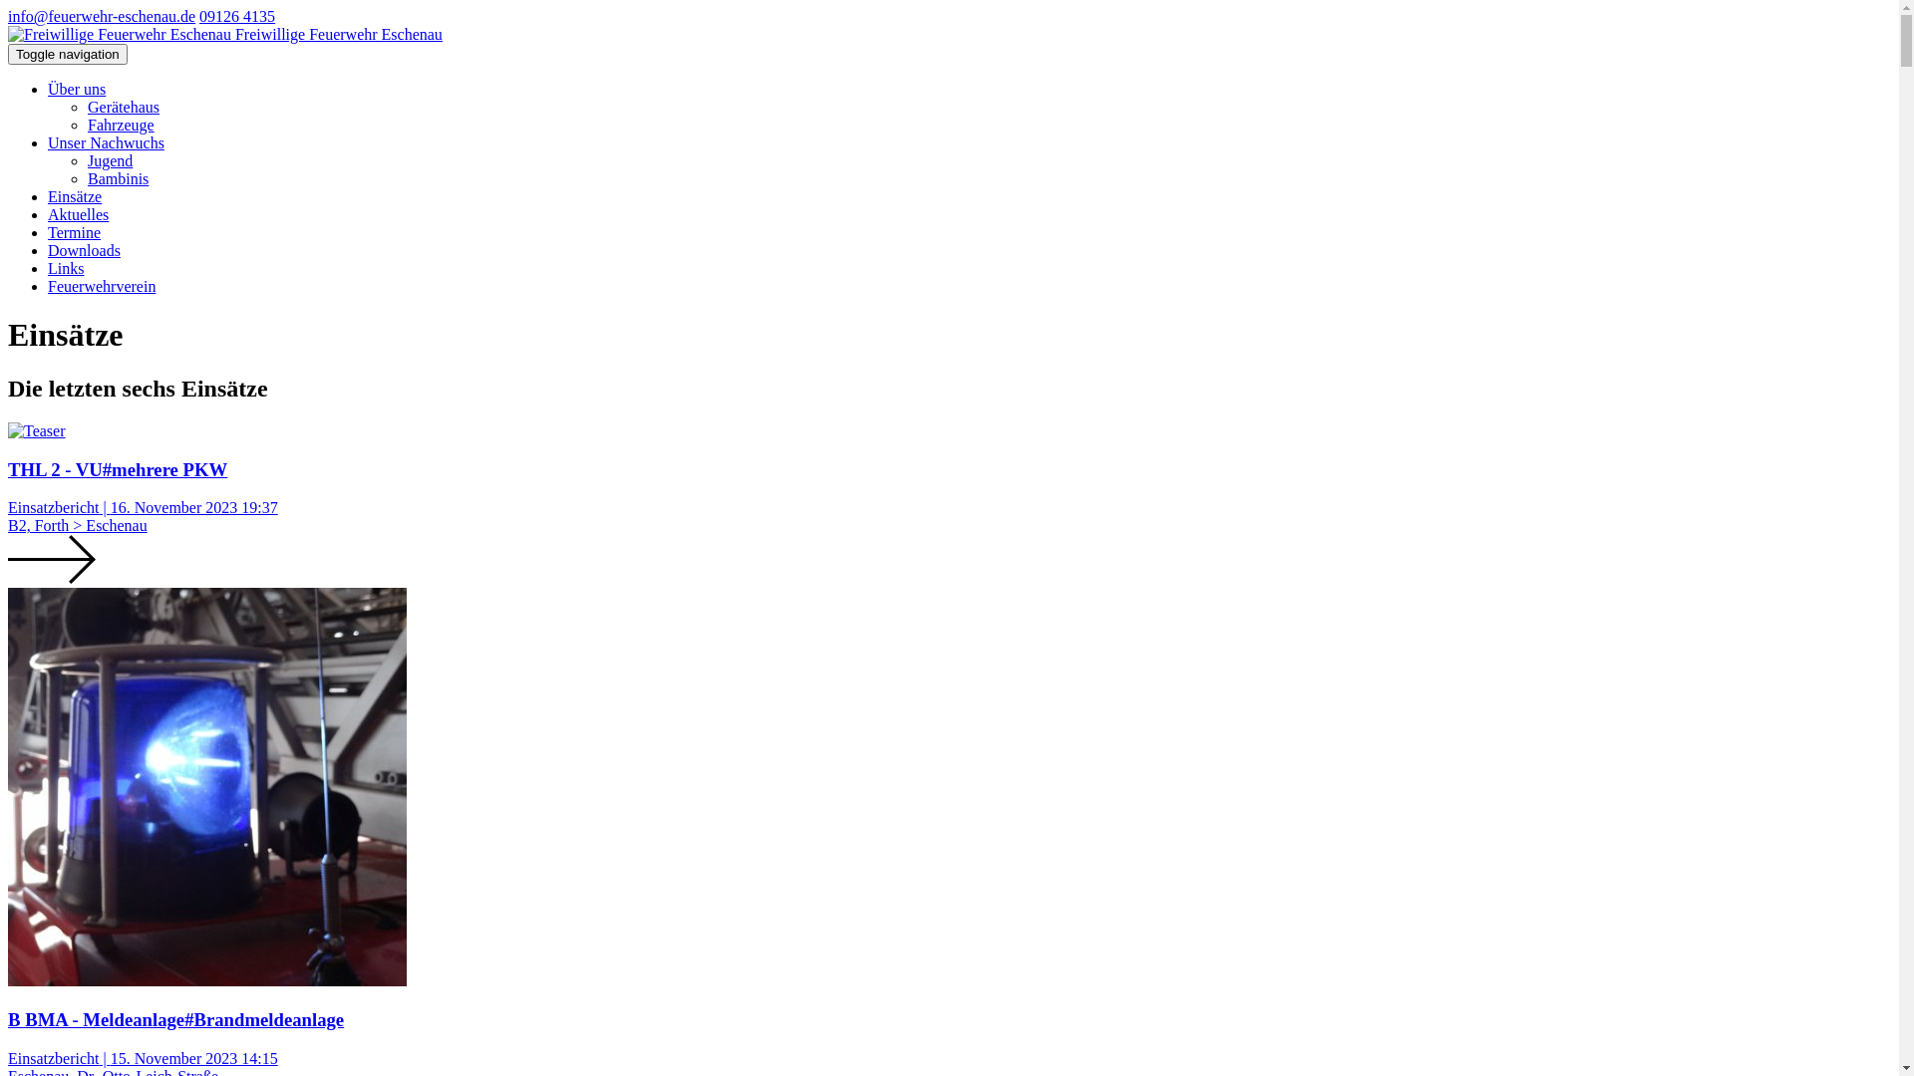 Image resolution: width=1914 pixels, height=1076 pixels. What do you see at coordinates (102, 287) in the screenshot?
I see `Feuerwehrverein` at bounding box center [102, 287].